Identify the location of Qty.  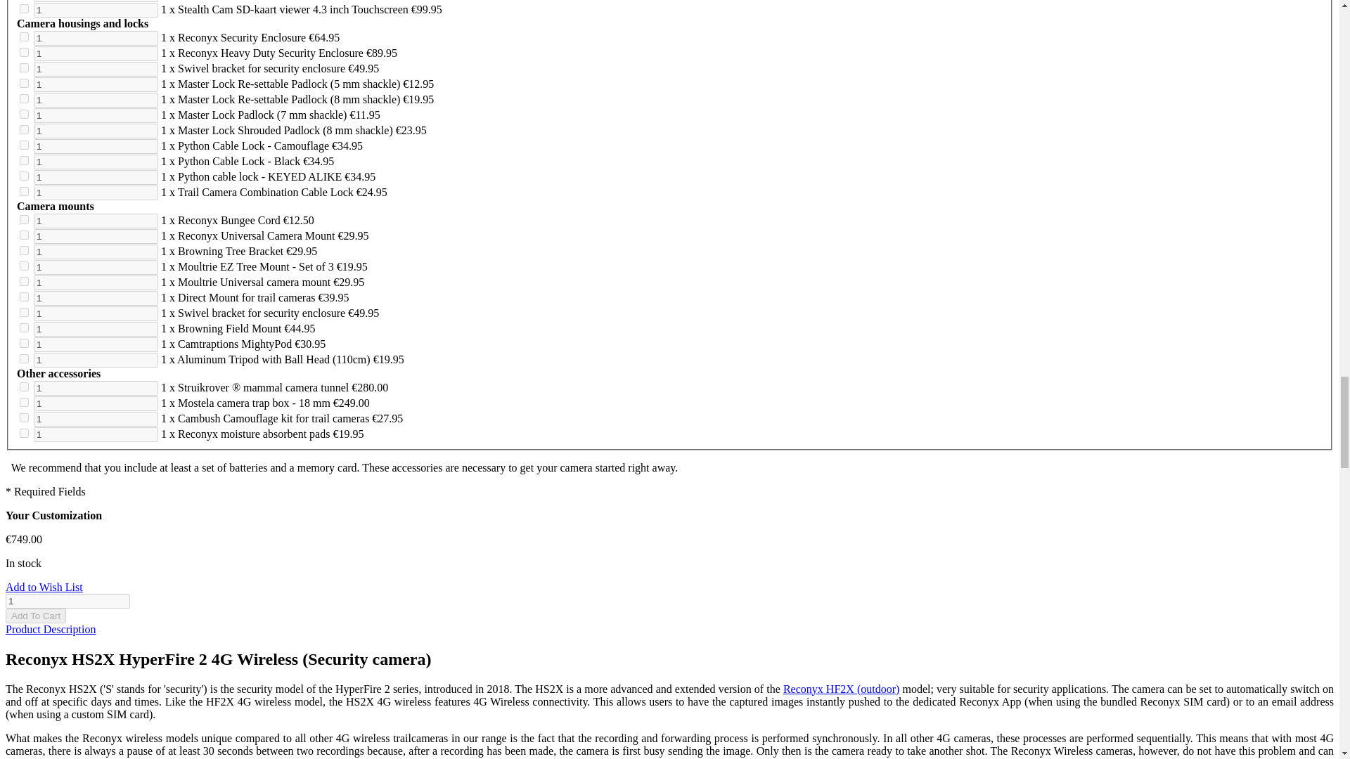
(67, 601).